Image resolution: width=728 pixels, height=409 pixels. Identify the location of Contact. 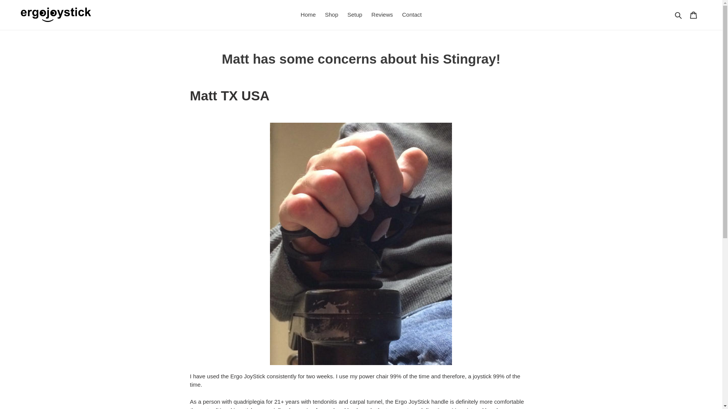
(412, 15).